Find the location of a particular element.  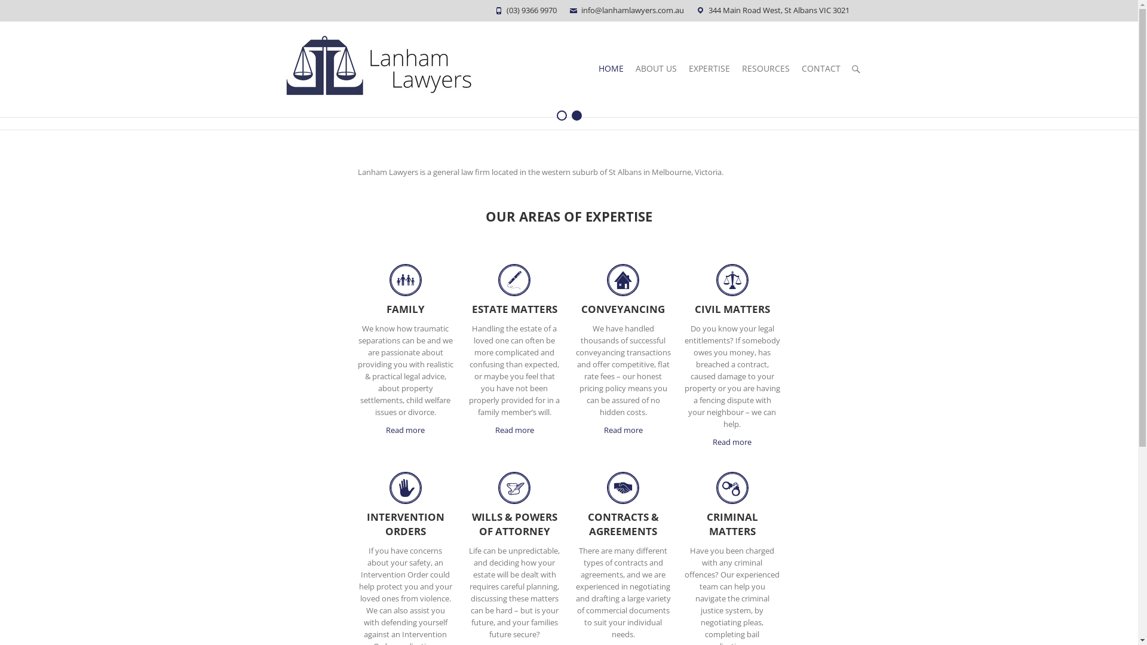

EXPERTISE is located at coordinates (709, 69).